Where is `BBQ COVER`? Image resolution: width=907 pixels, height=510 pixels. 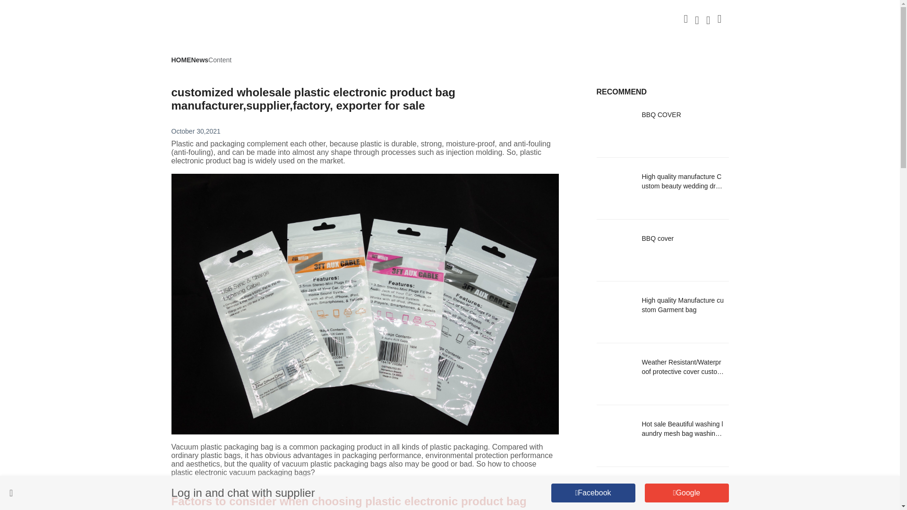
BBQ COVER is located at coordinates (662, 127).